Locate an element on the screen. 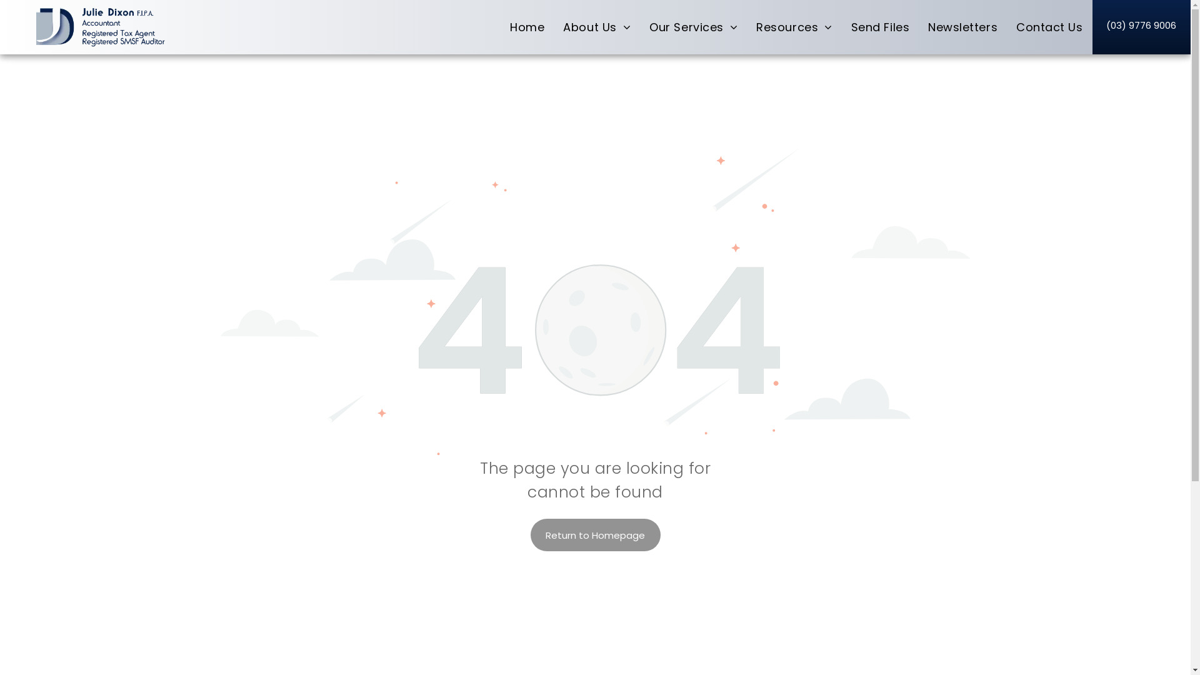 The height and width of the screenshot is (675, 1200). Newsletters is located at coordinates (962, 27).